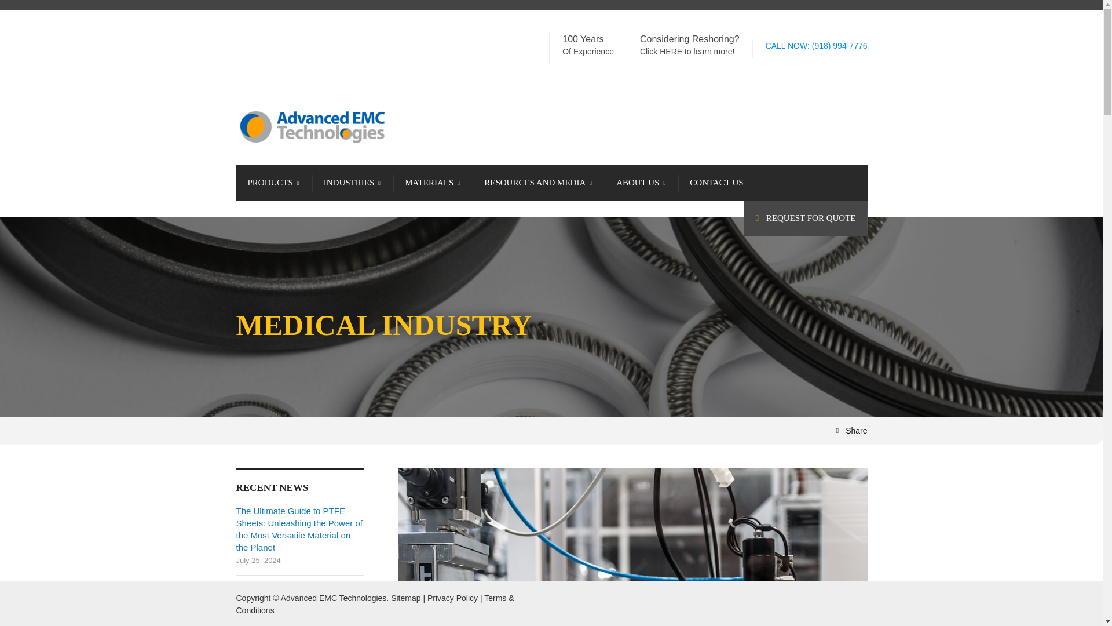 Image resolution: width=1112 pixels, height=626 pixels. What do you see at coordinates (433, 183) in the screenshot?
I see `MATERIALS` at bounding box center [433, 183].